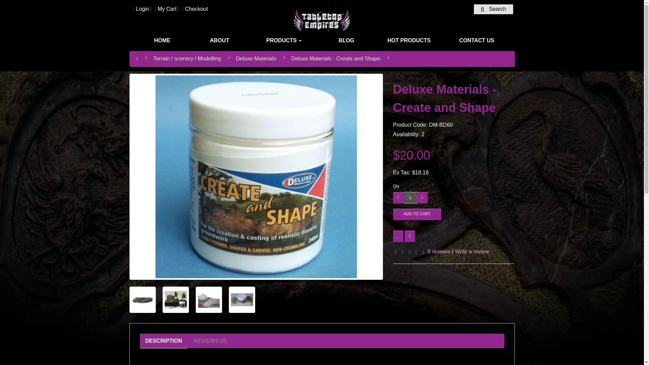 The image size is (649, 365). I want to click on Table Top Empires, so click(322, 20).